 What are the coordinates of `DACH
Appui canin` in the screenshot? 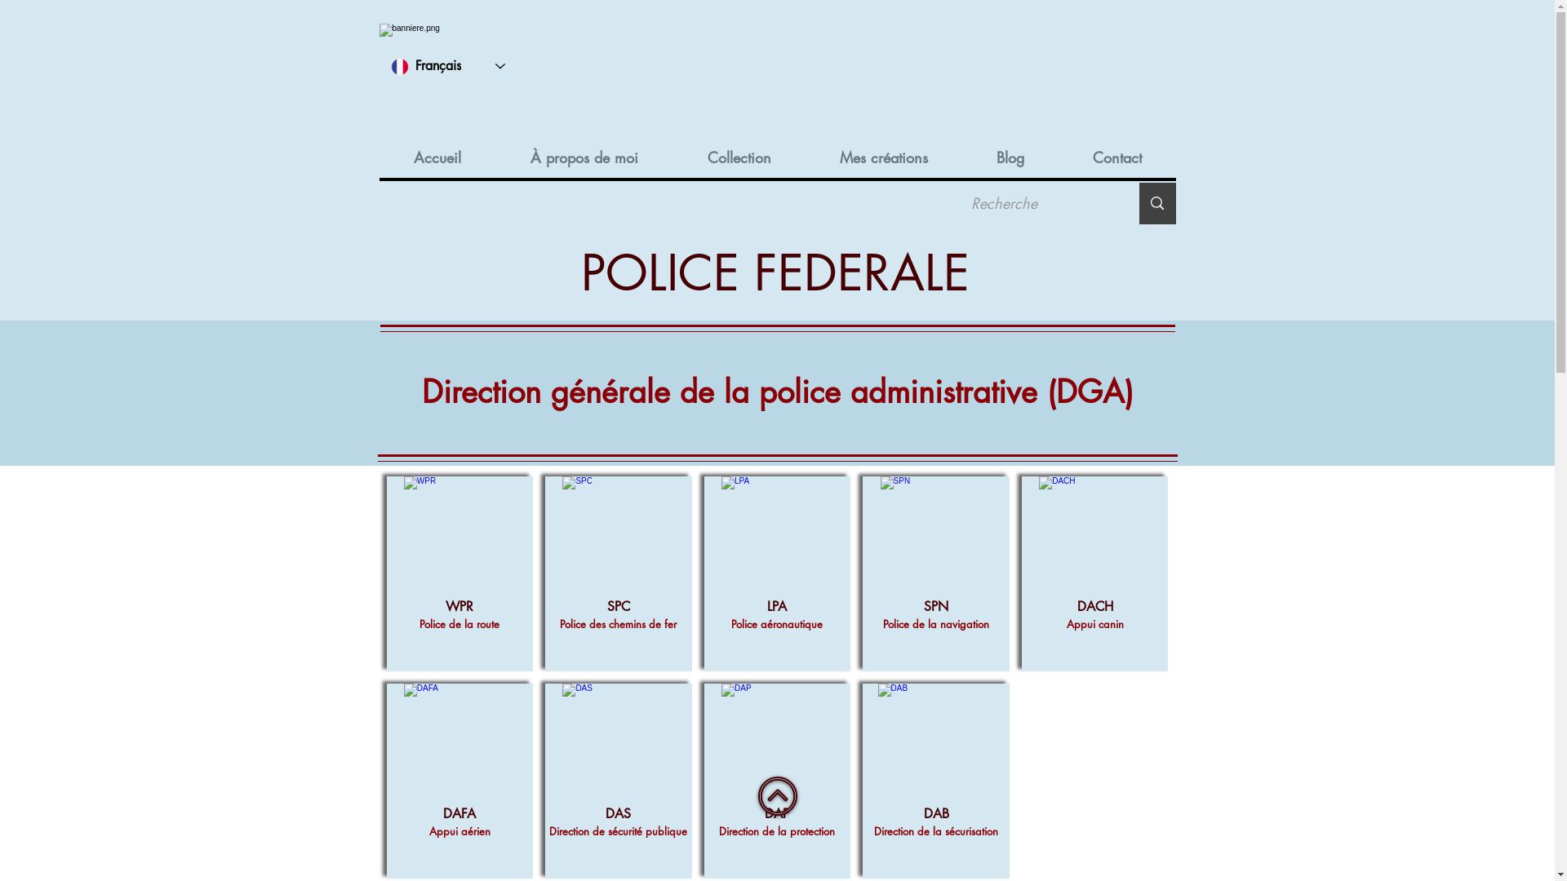 It's located at (1095, 574).